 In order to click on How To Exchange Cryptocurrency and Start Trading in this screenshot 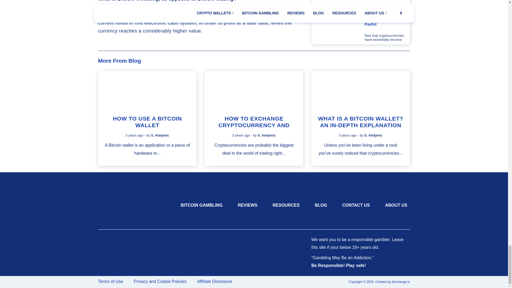, I will do `click(254, 125)`.